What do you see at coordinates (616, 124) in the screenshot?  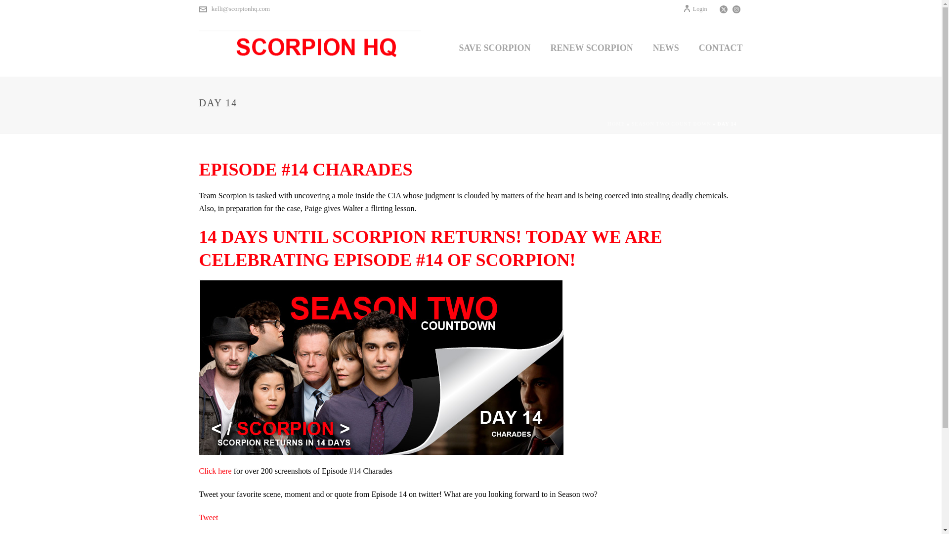 I see `HOME` at bounding box center [616, 124].